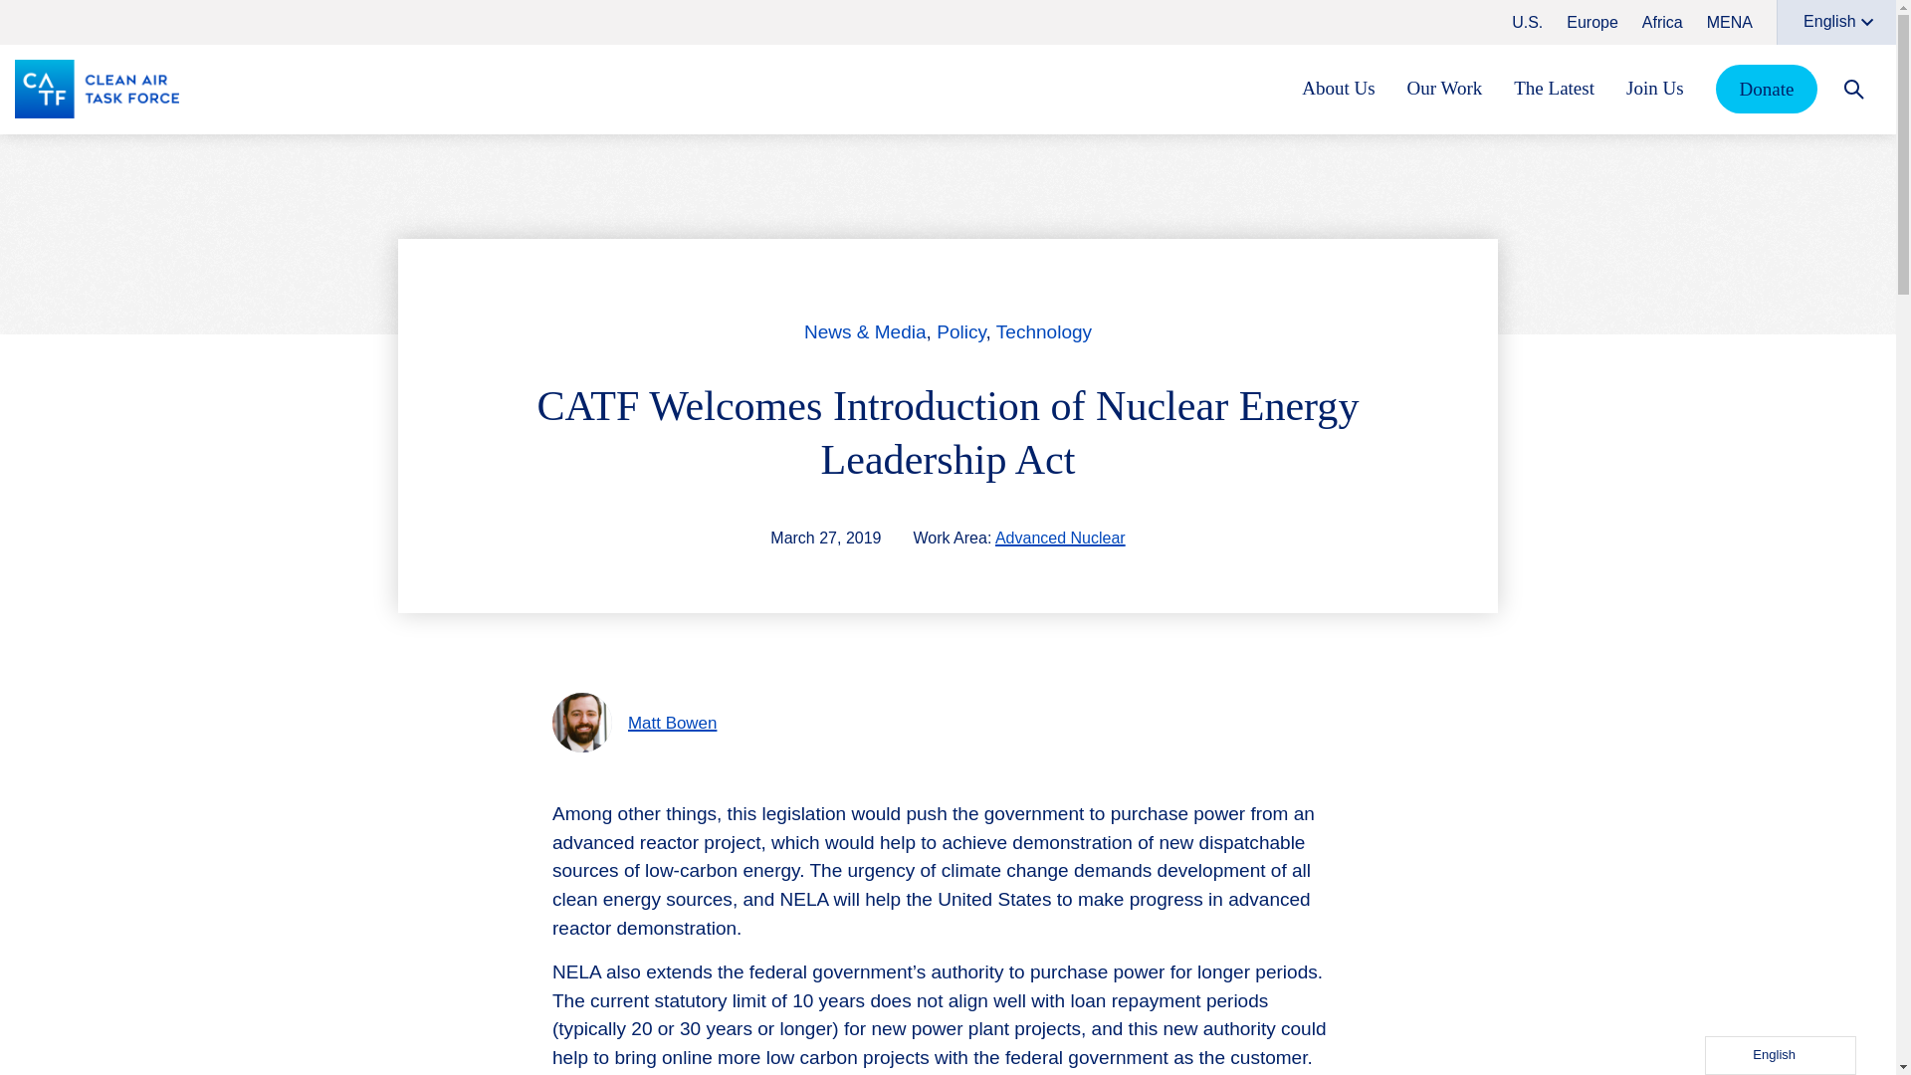 The width and height of the screenshot is (1911, 1075). Describe the element at coordinates (1592, 22) in the screenshot. I see `Europe` at that location.